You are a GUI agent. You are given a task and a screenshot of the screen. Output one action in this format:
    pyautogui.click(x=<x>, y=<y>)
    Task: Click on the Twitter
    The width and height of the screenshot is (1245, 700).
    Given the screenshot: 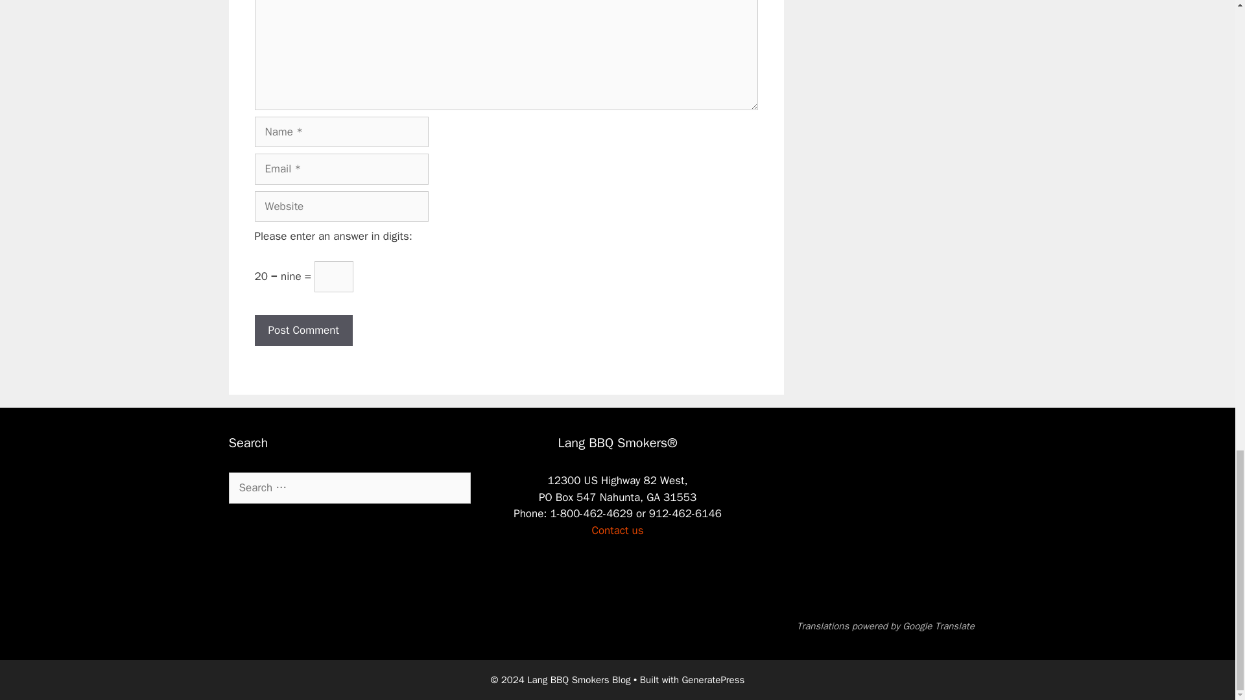 What is the action you would take?
    pyautogui.click(x=340, y=533)
    